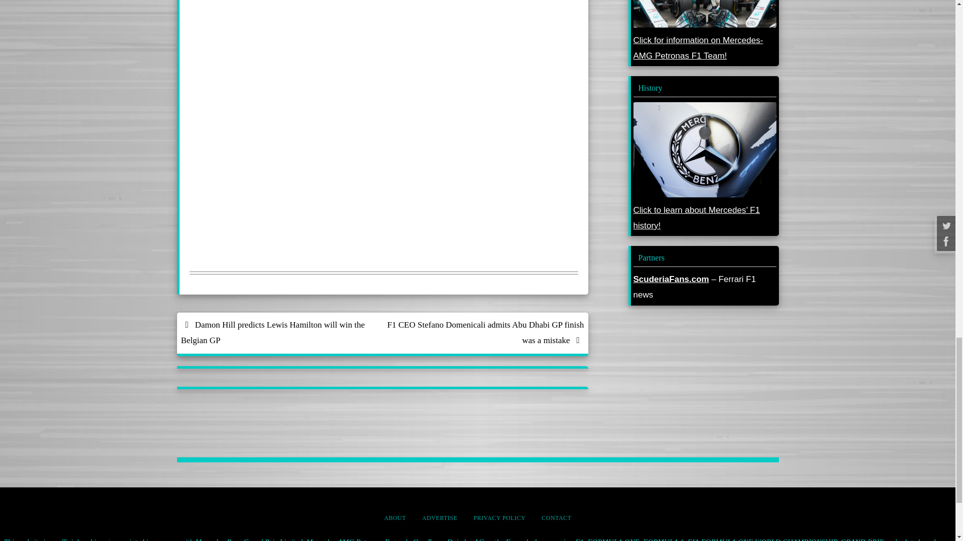  What do you see at coordinates (340, 65) in the screenshot?
I see `Vuukle Emotes Widget` at bounding box center [340, 65].